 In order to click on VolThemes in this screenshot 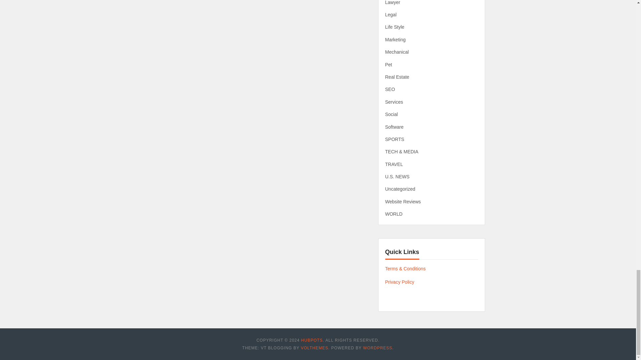, I will do `click(314, 348)`.